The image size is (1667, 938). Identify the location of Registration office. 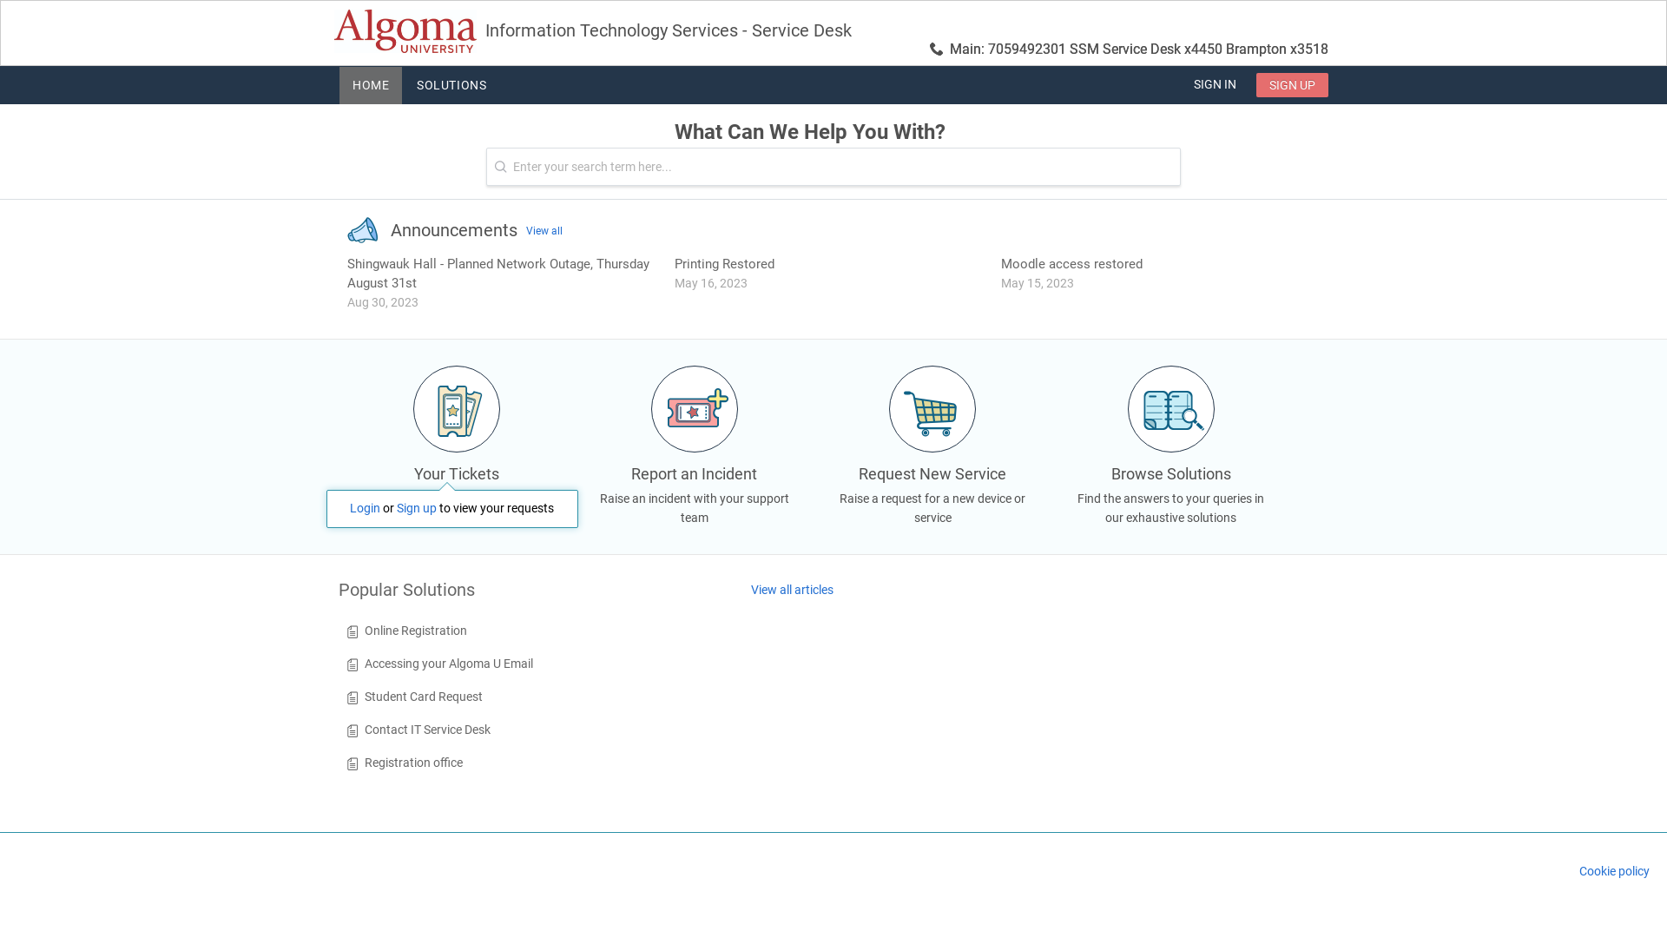
(413, 763).